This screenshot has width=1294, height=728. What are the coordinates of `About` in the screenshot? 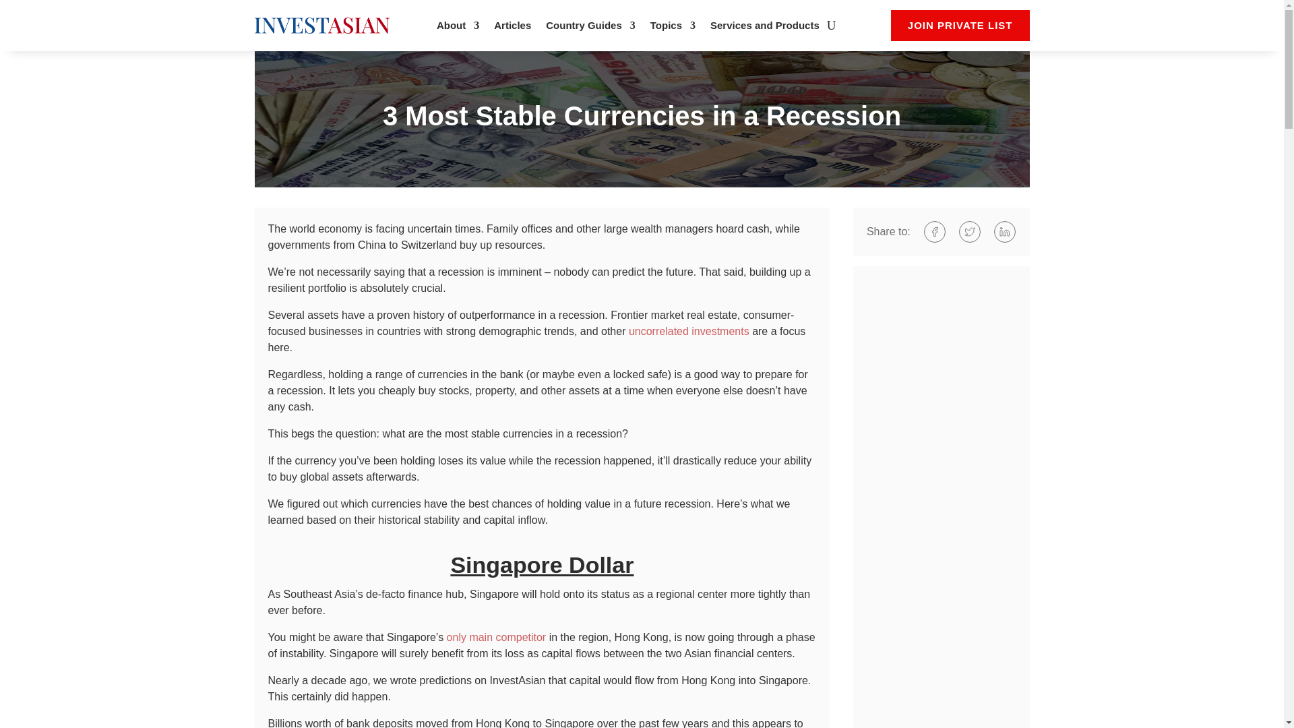 It's located at (458, 28).